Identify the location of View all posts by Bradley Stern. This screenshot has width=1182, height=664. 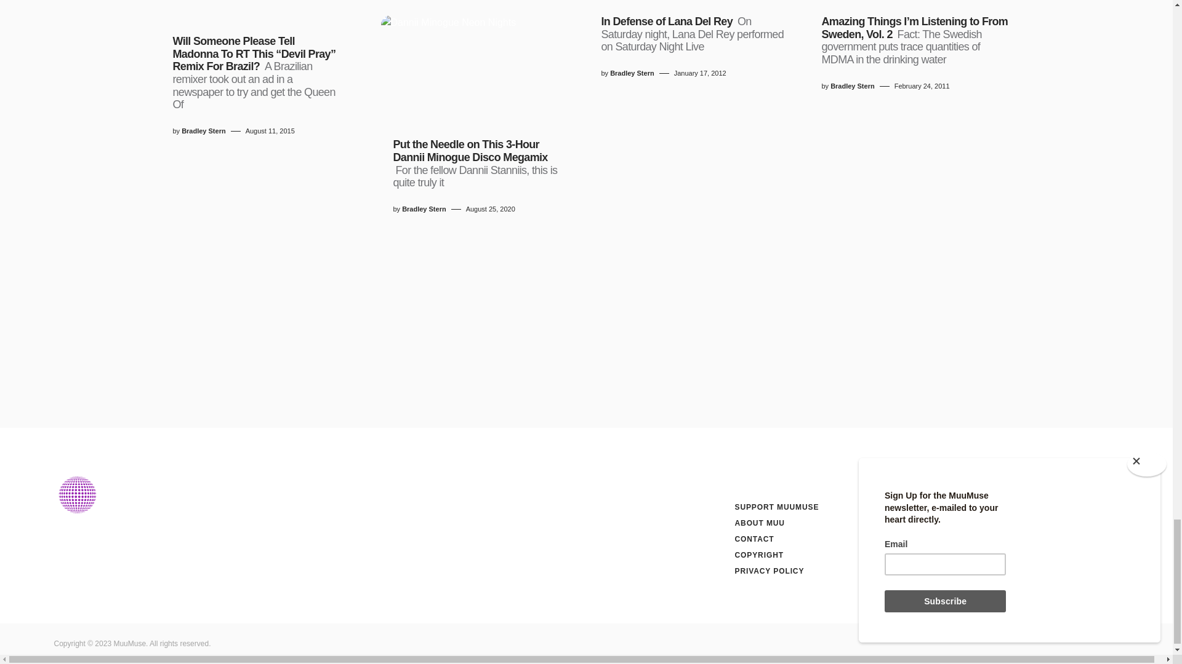
(632, 74).